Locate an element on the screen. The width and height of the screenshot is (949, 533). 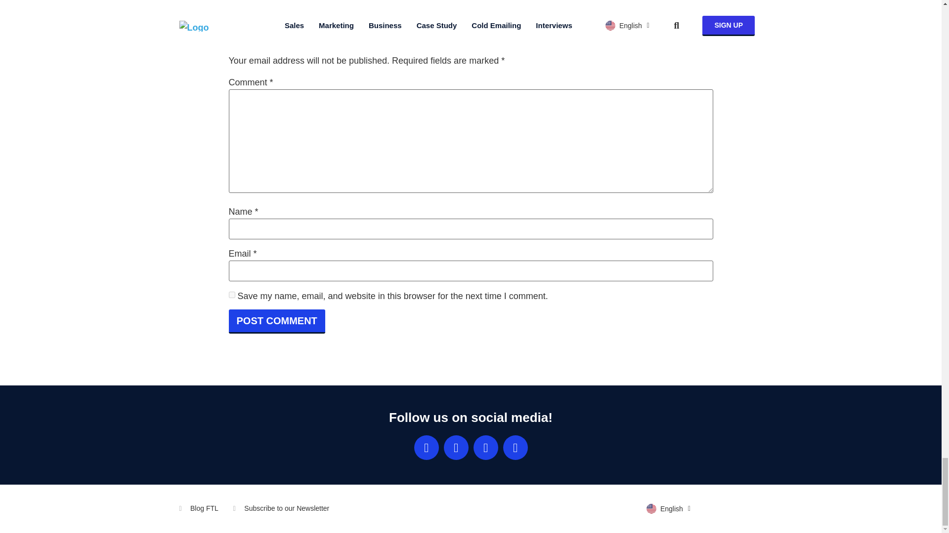
Post Comment is located at coordinates (276, 322).